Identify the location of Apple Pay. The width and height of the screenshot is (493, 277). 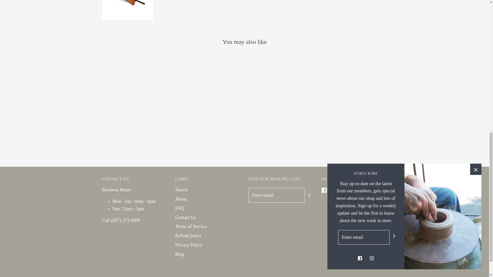
(267, 277).